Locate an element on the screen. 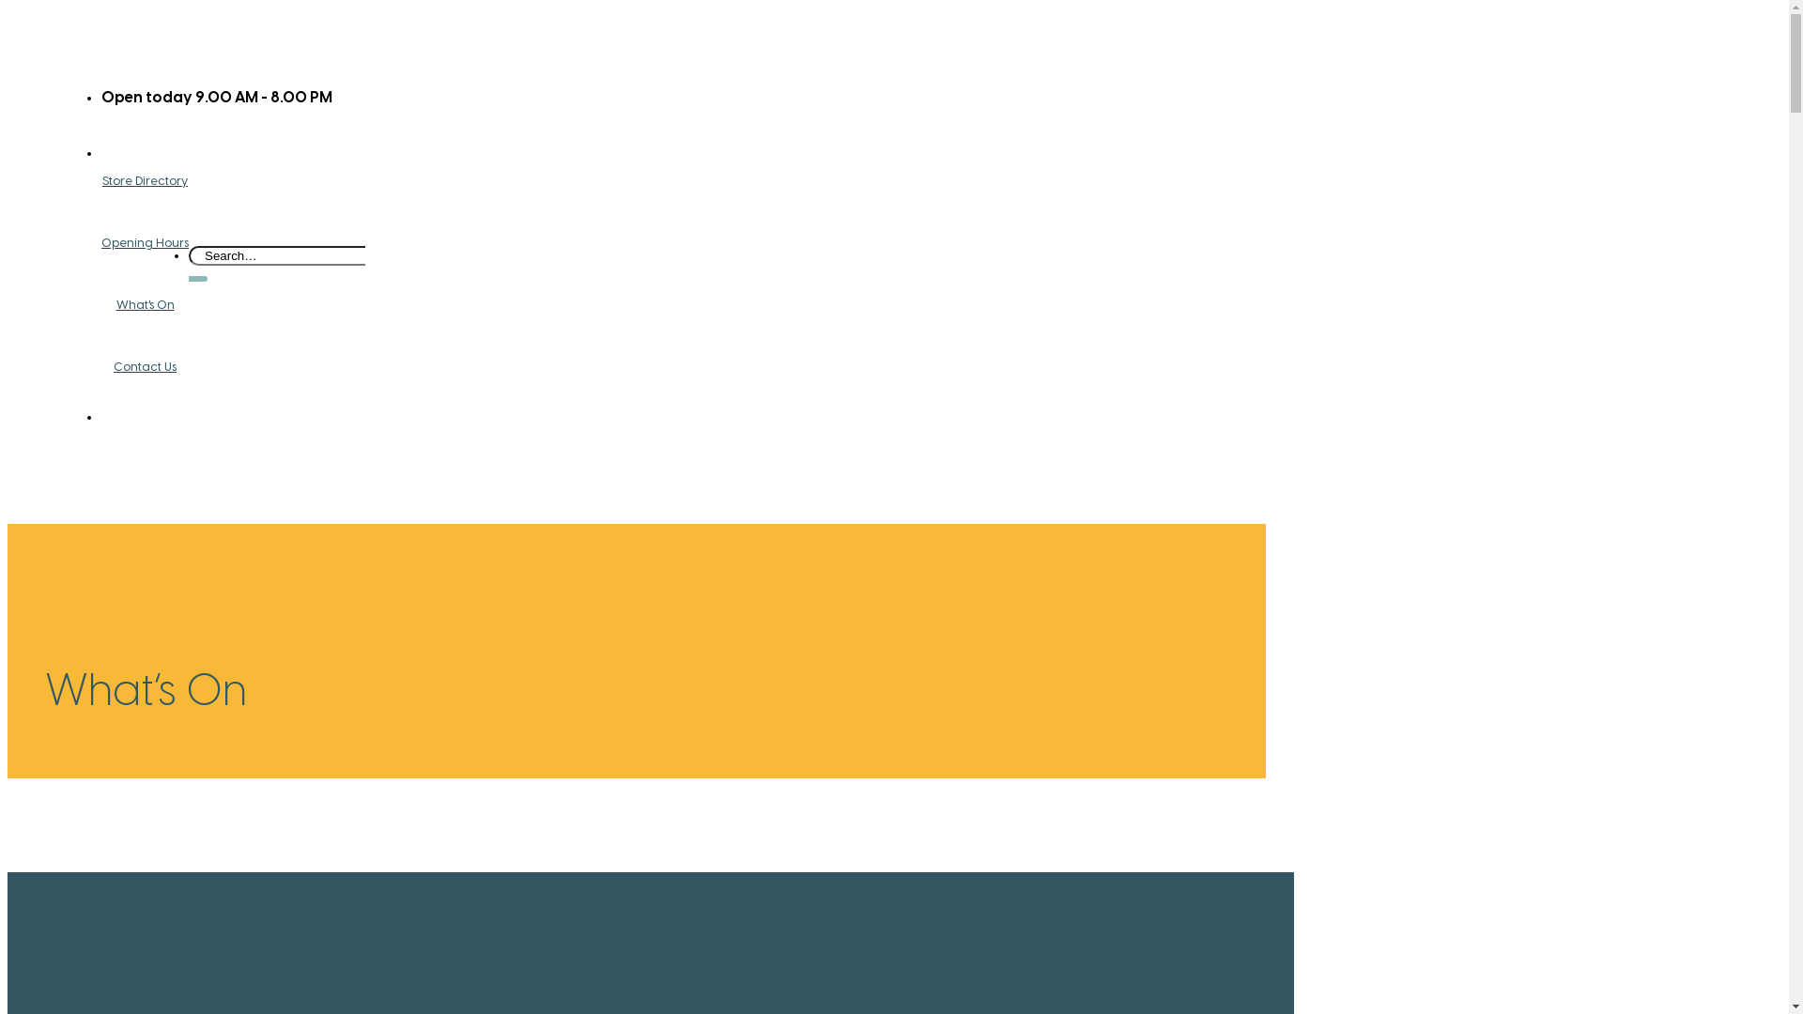  What's On is located at coordinates (145, 293).